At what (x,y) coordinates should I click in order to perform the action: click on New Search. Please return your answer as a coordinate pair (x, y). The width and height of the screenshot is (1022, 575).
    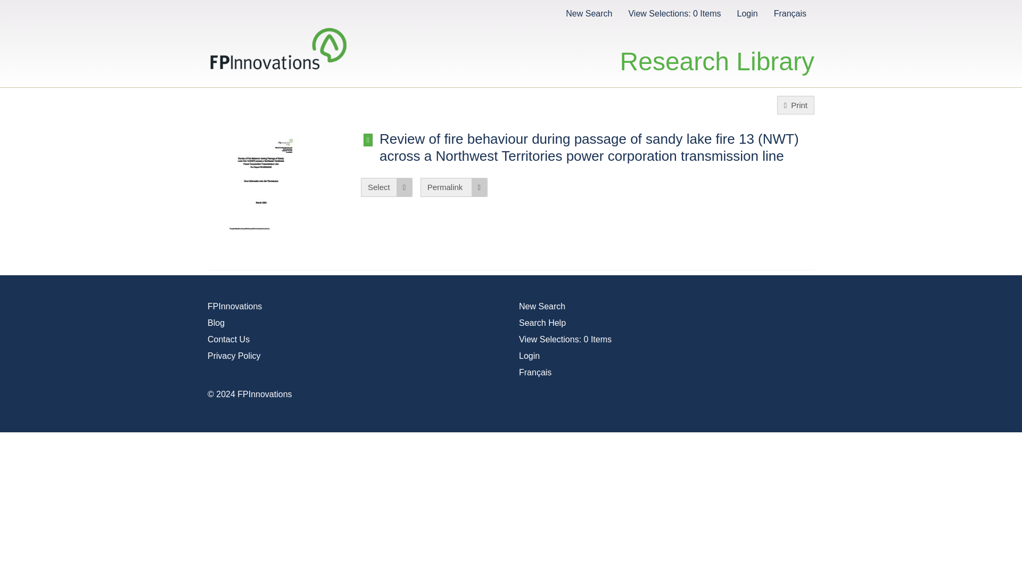
    Looking at the image, I should click on (542, 307).